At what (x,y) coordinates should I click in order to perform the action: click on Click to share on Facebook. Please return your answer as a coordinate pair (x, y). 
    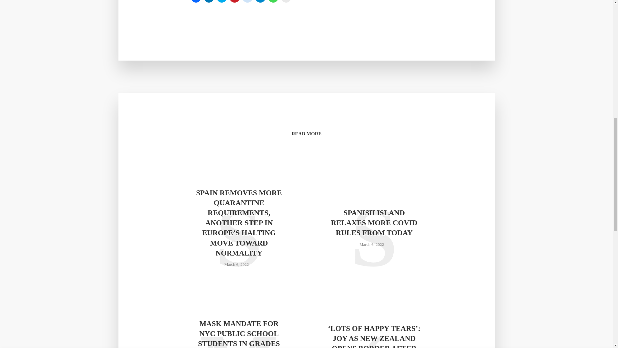
    Looking at the image, I should click on (196, 1).